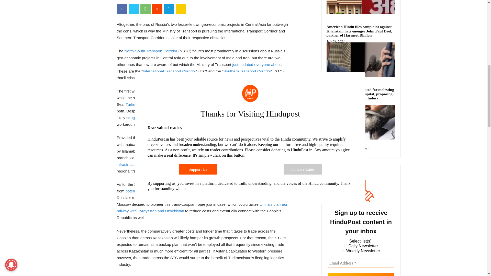  What do you see at coordinates (361, 274) in the screenshot?
I see `Sign Up!` at bounding box center [361, 274].